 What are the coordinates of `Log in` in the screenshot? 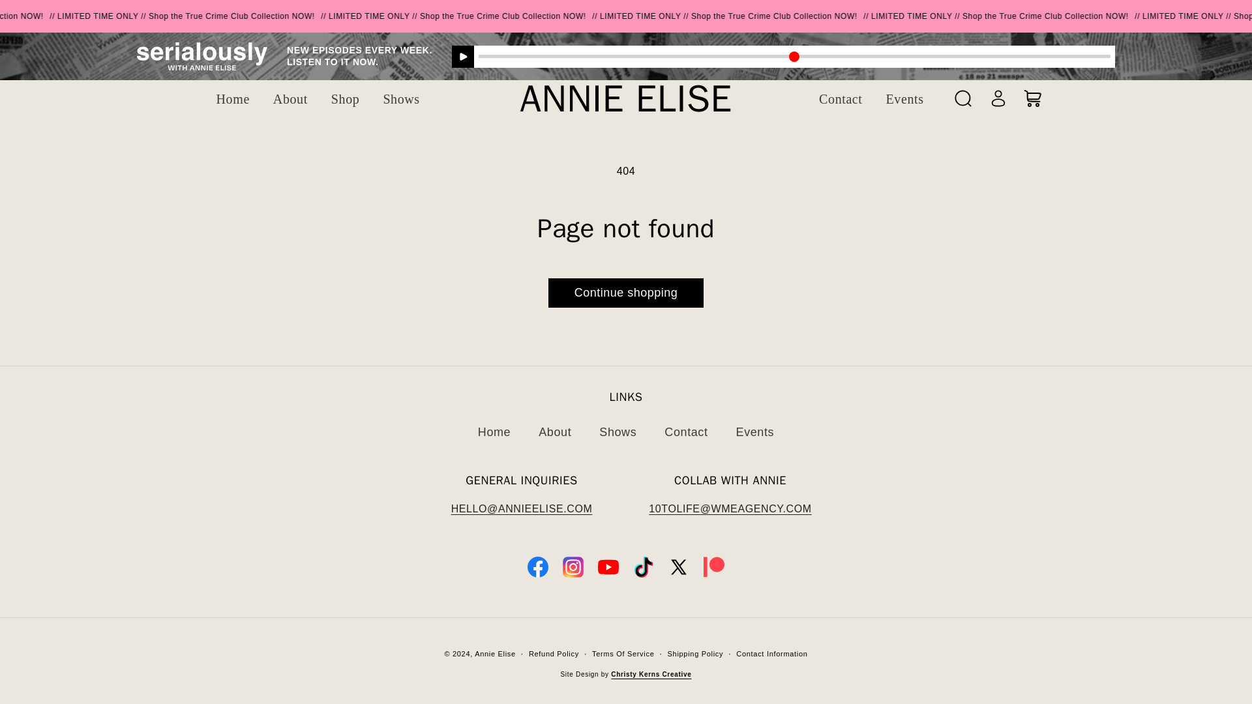 It's located at (998, 98).